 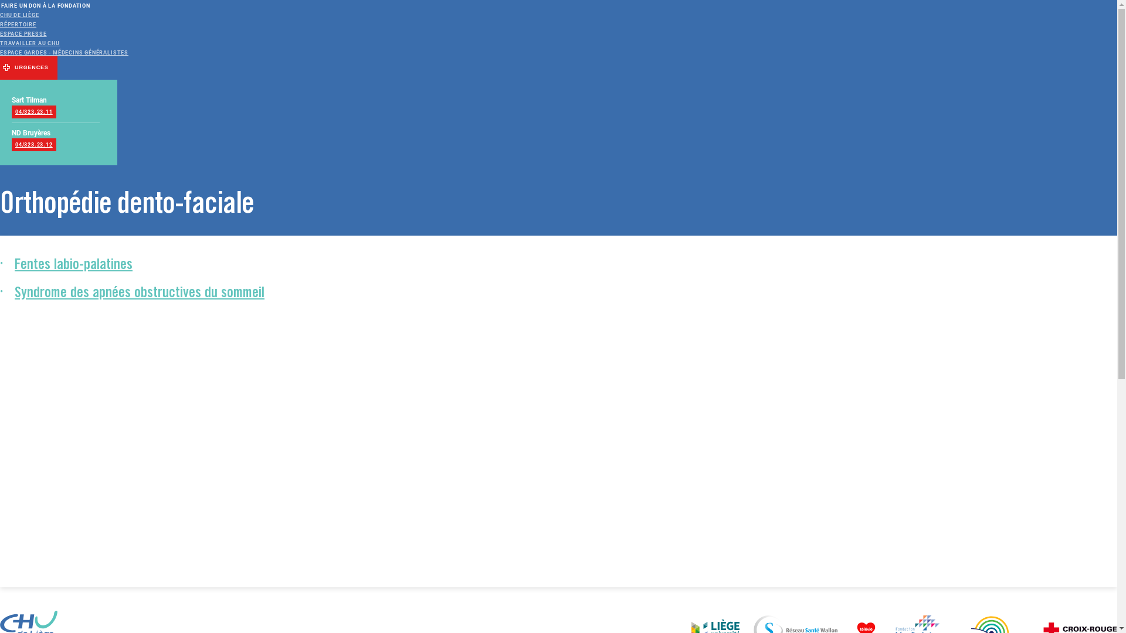 I want to click on Les soins aux patients, so click(x=1058, y=253).